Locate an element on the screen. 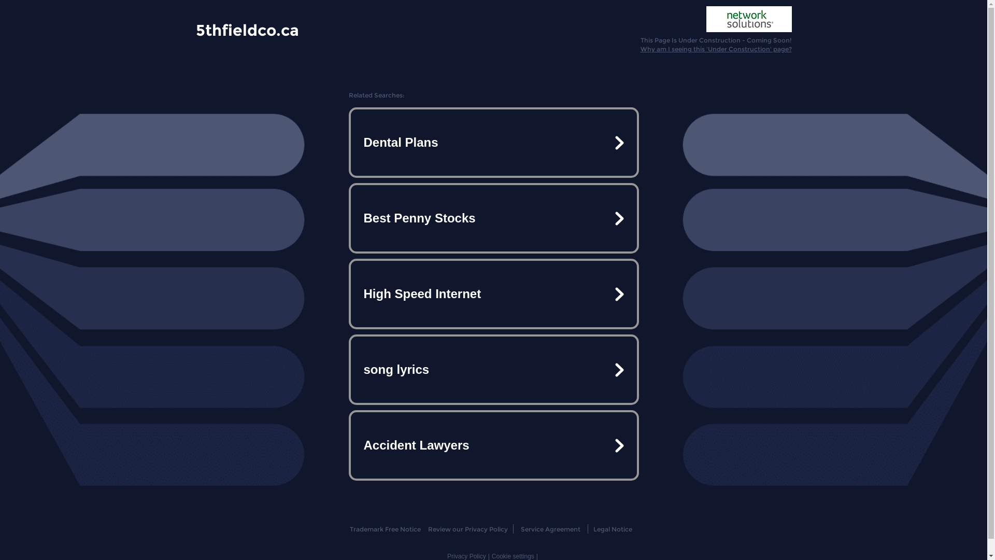 This screenshot has width=995, height=560. Legal Notice is located at coordinates (613, 529).